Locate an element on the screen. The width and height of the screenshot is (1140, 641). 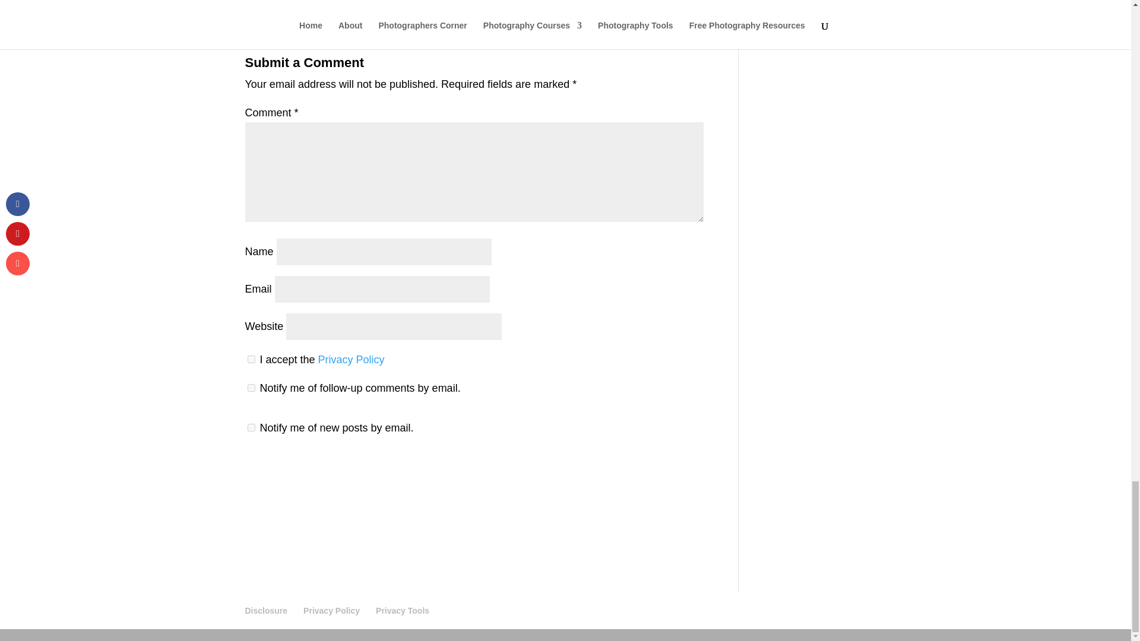
1 is located at coordinates (251, 360).